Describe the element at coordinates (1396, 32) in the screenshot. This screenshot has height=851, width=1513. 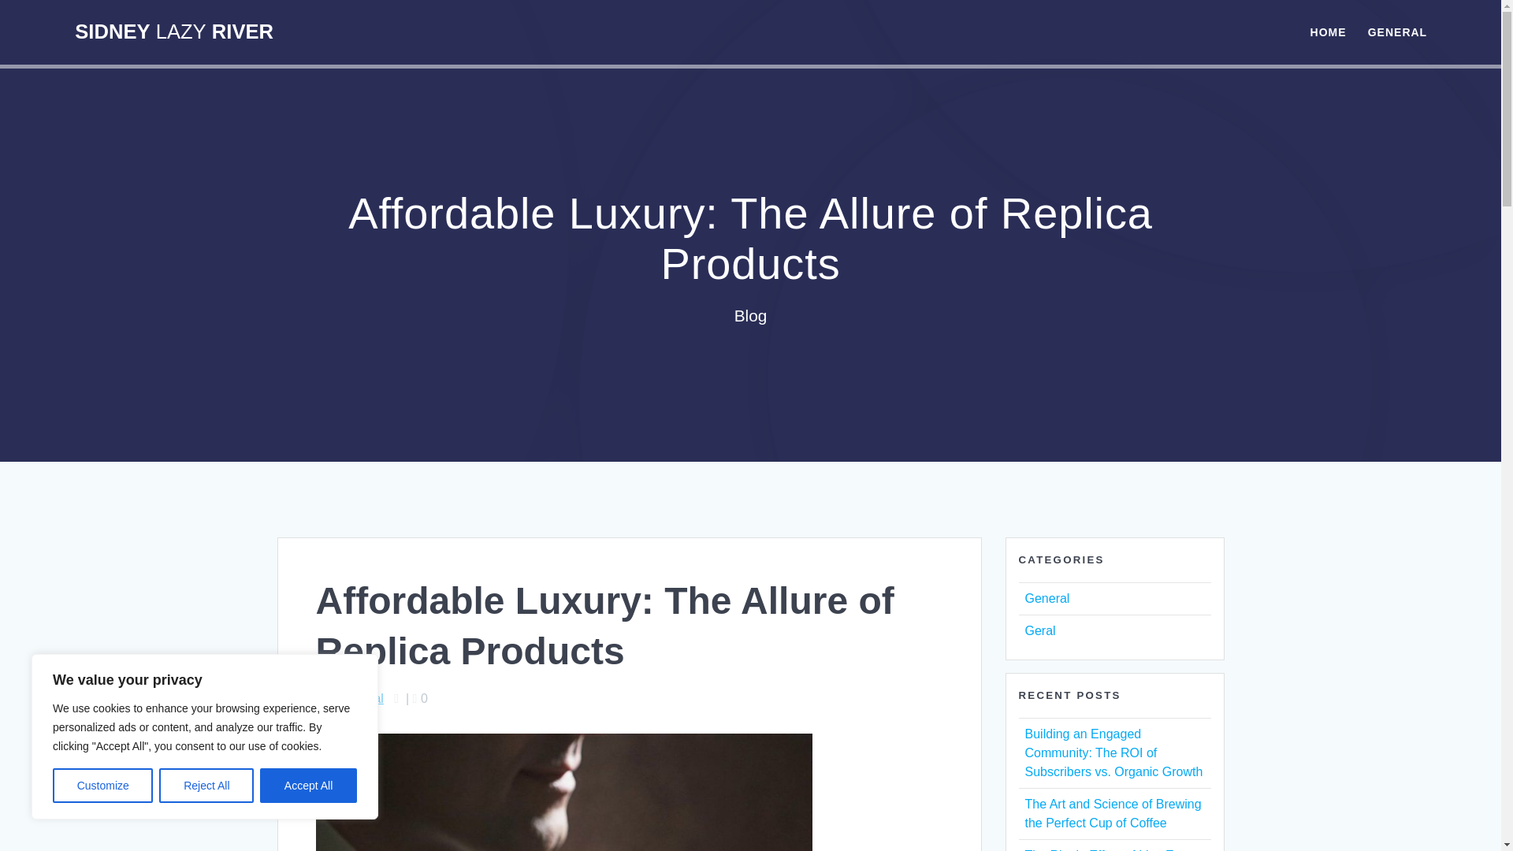
I see `GENERAL` at that location.